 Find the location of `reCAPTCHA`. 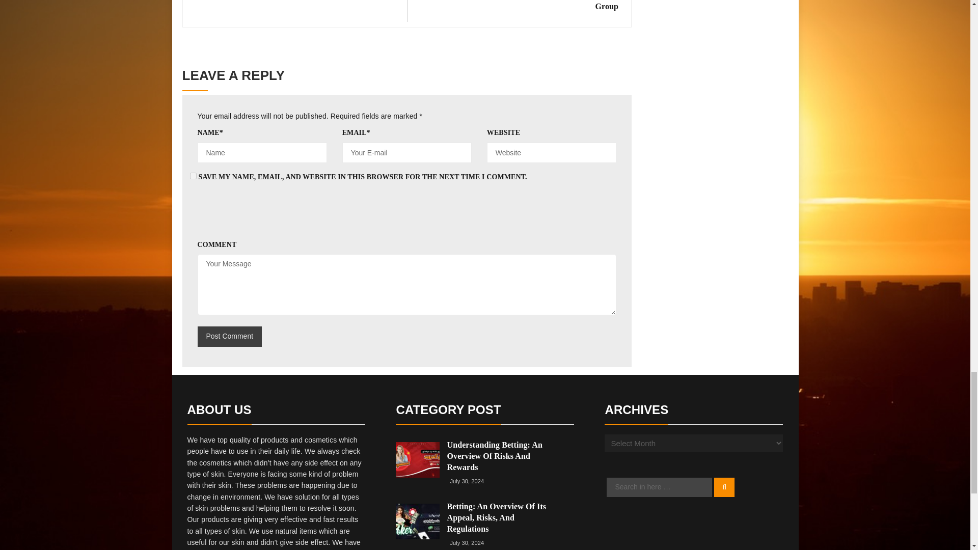

reCAPTCHA is located at coordinates (275, 216).